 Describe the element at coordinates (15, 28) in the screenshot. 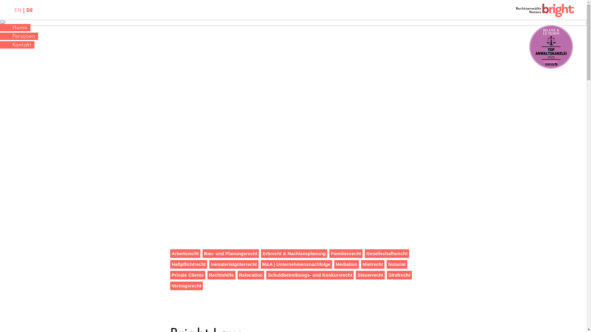

I see `Home` at that location.